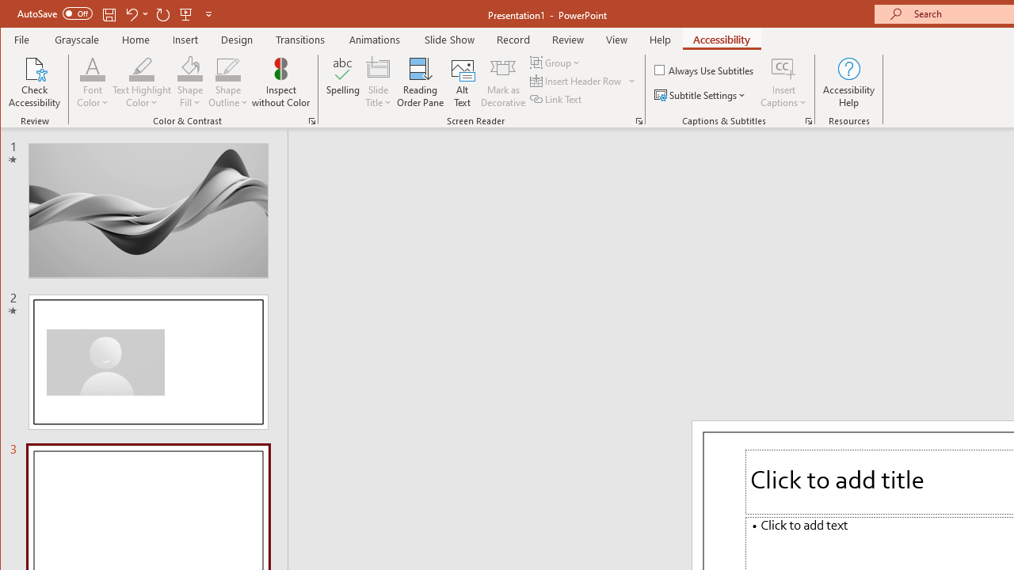 The height and width of the screenshot is (570, 1014). What do you see at coordinates (583, 81) in the screenshot?
I see `Insert Header Row` at bounding box center [583, 81].